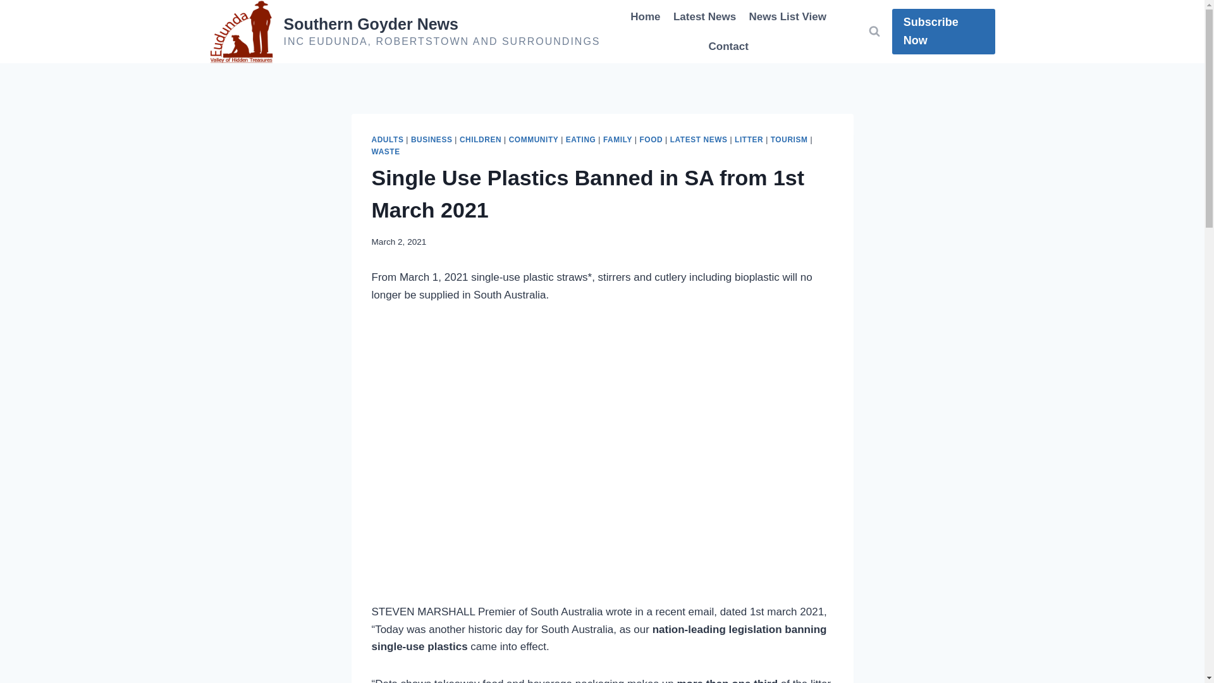 This screenshot has width=1214, height=683. Describe the element at coordinates (645, 16) in the screenshot. I see `Home` at that location.